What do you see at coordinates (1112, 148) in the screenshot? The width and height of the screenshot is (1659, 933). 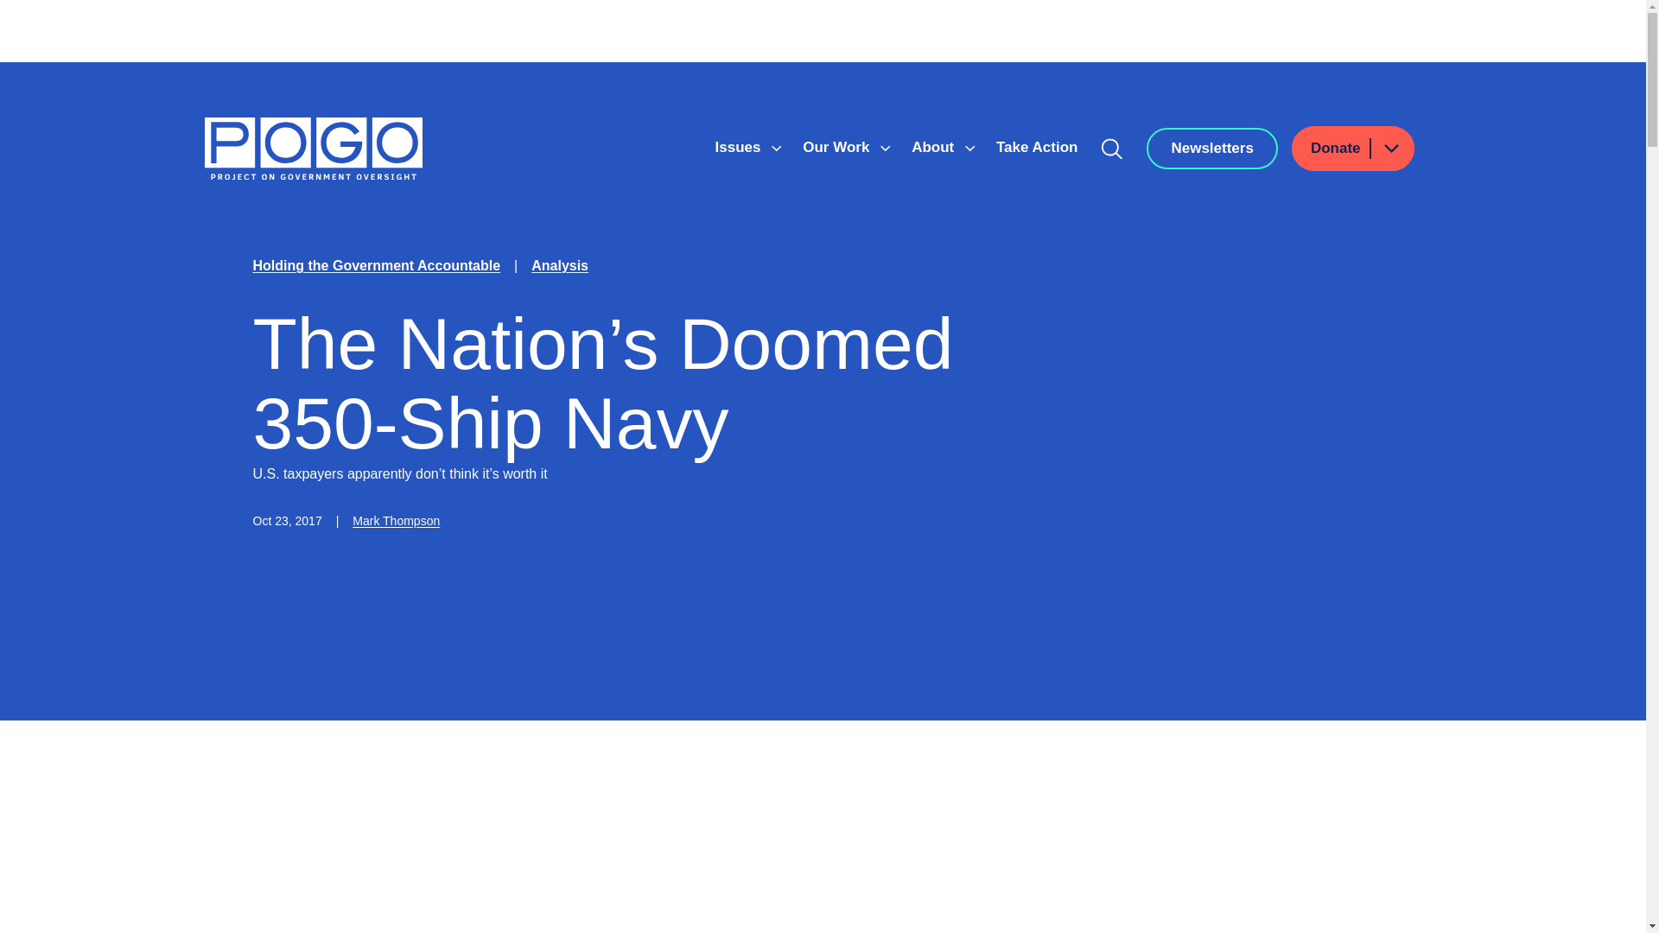 I see `Search` at bounding box center [1112, 148].